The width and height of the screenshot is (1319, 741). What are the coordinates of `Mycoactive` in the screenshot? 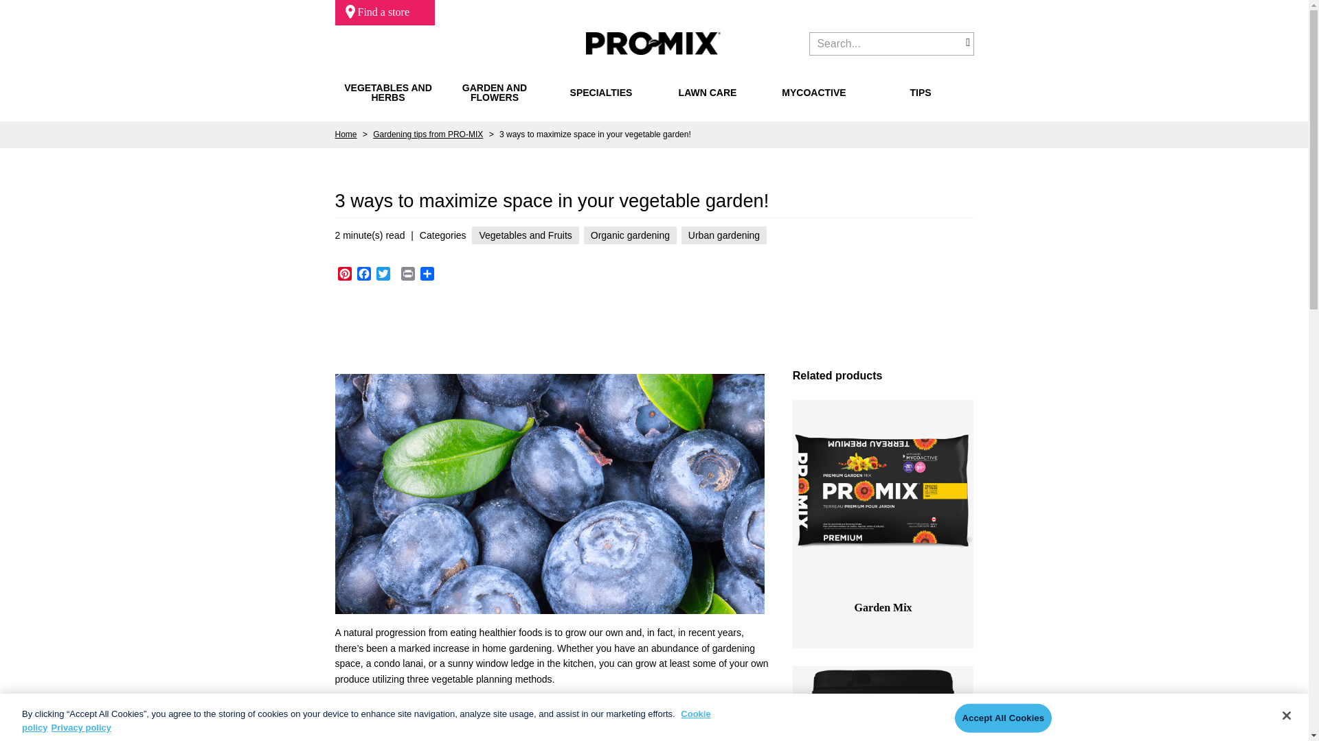 It's located at (813, 92).